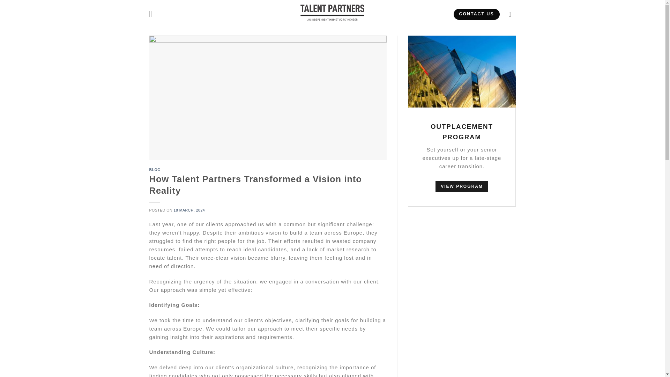 Image resolution: width=670 pixels, height=377 pixels. Describe the element at coordinates (332, 13) in the screenshot. I see `Talent Partners - Recruiting Top Executive Talent` at that location.